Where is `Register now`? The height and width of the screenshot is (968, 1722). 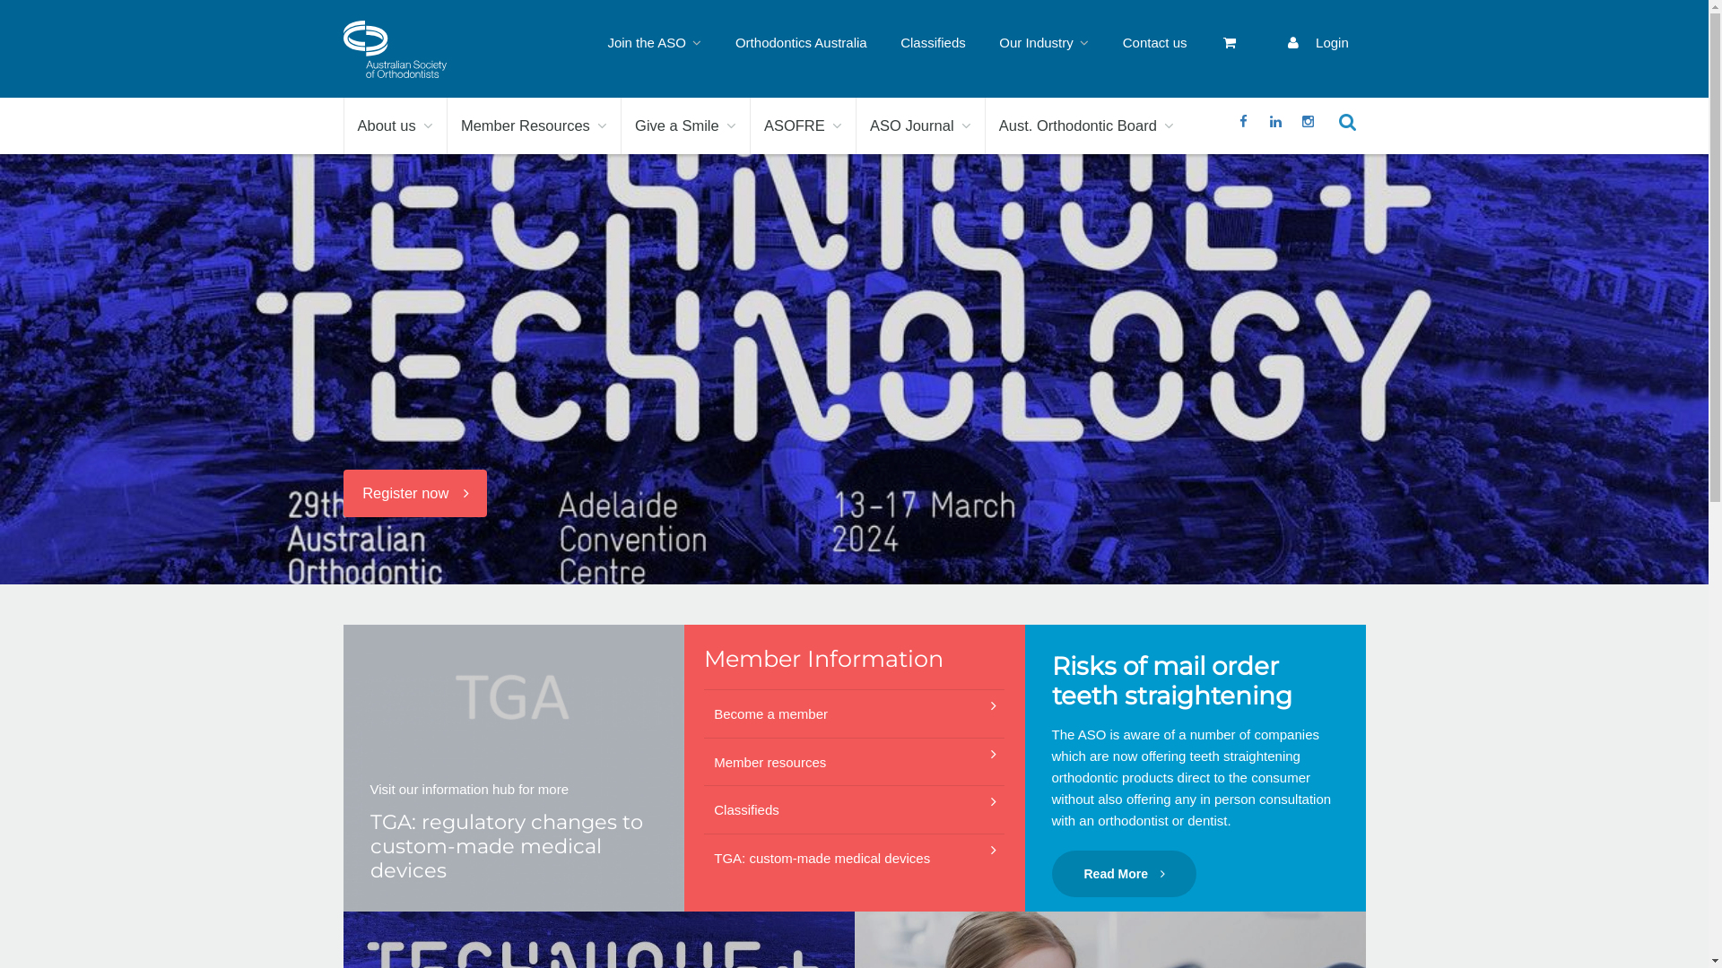
Register now is located at coordinates (414, 493).